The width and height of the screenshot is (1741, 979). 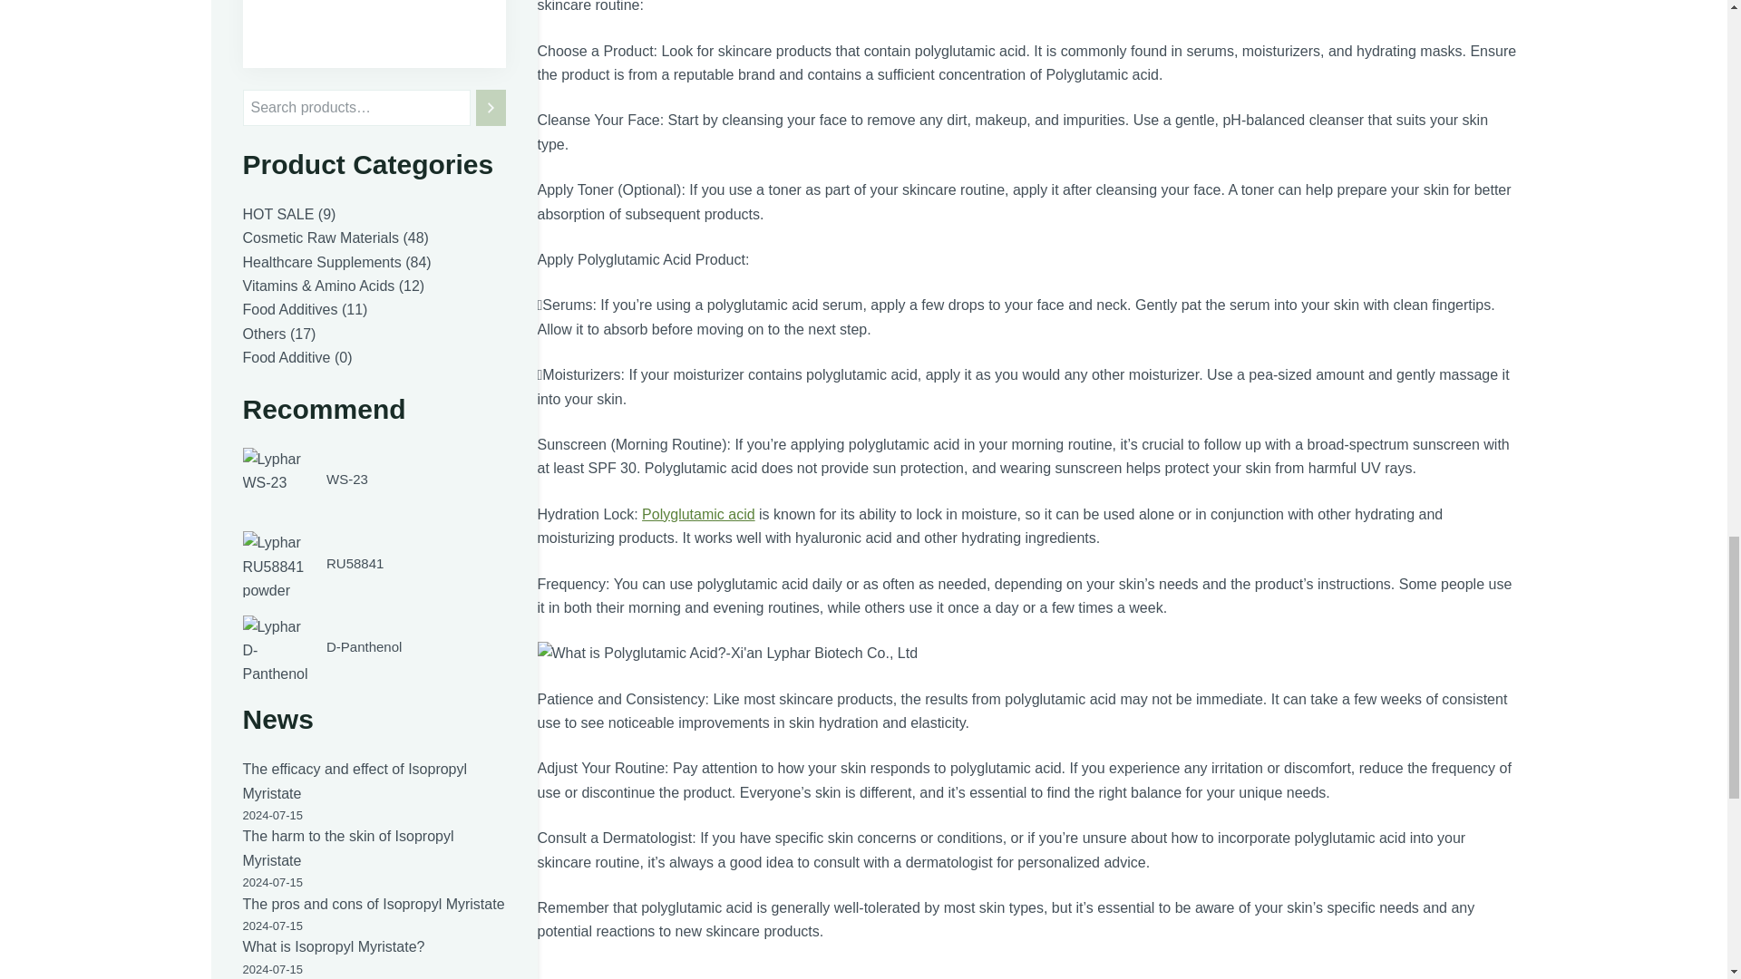 I want to click on What is Polyglutamic Acid?-Xi'an Lyphar Biotech Co., Ltd, so click(x=726, y=654).